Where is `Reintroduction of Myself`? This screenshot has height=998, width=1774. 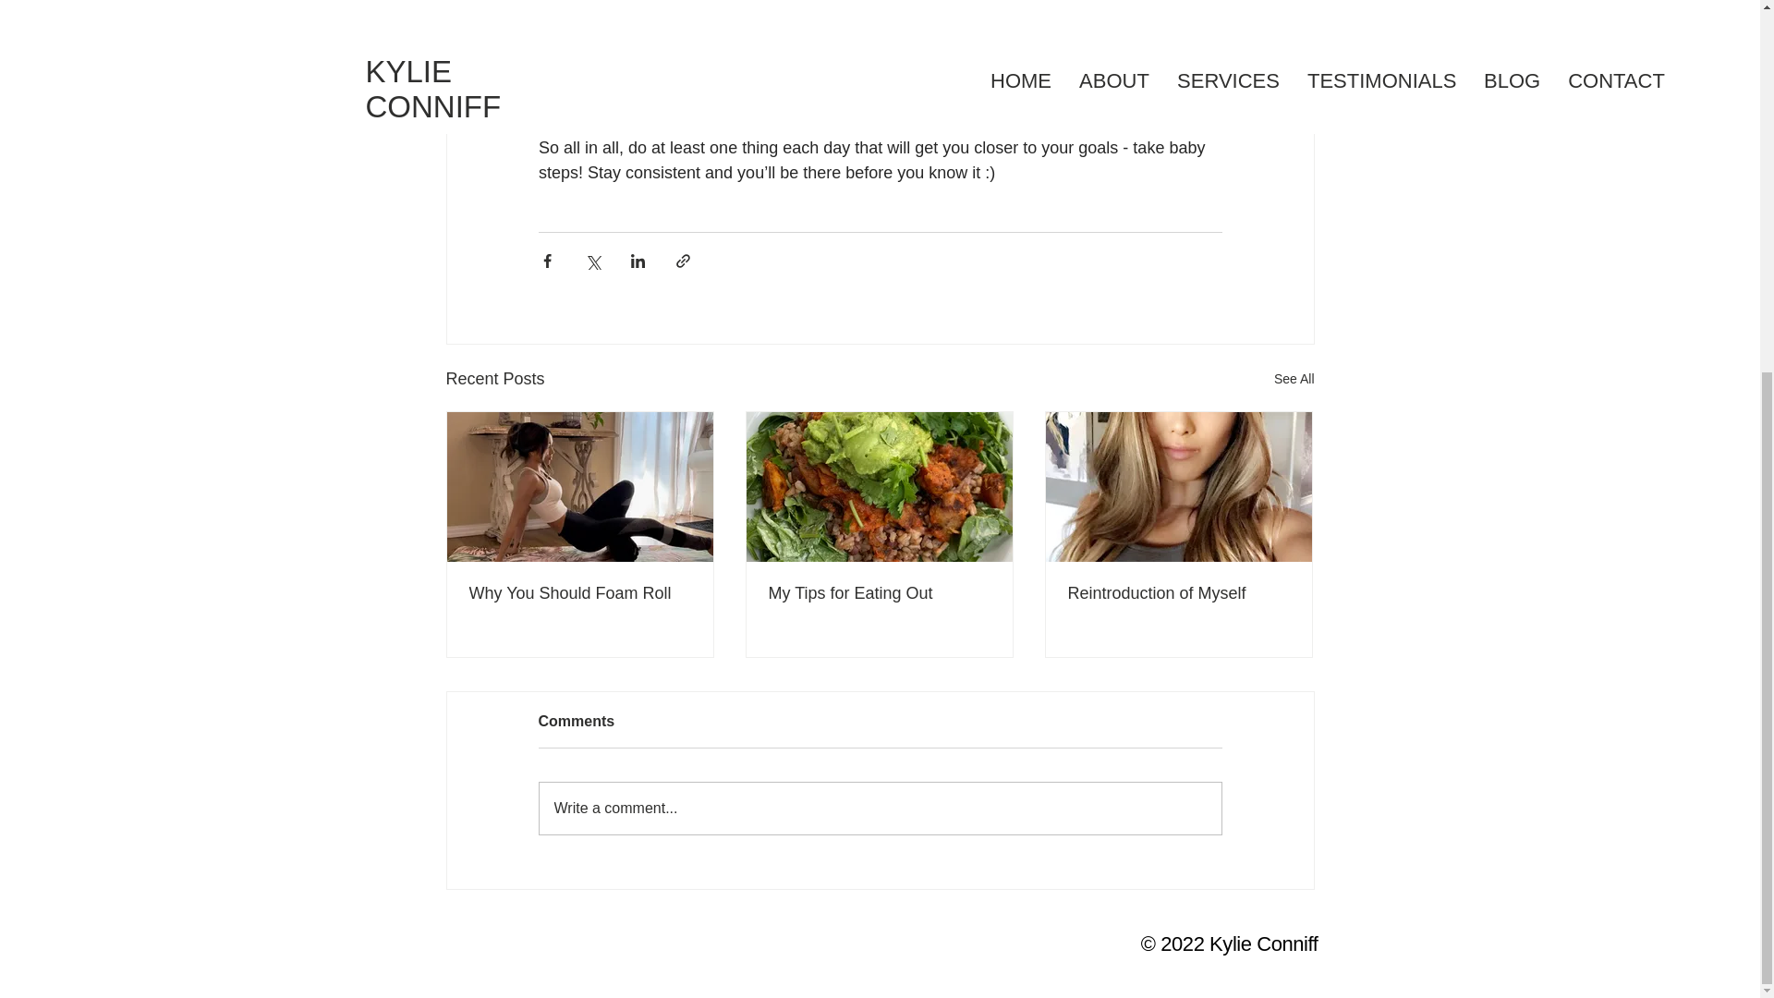 Reintroduction of Myself is located at coordinates (1178, 593).